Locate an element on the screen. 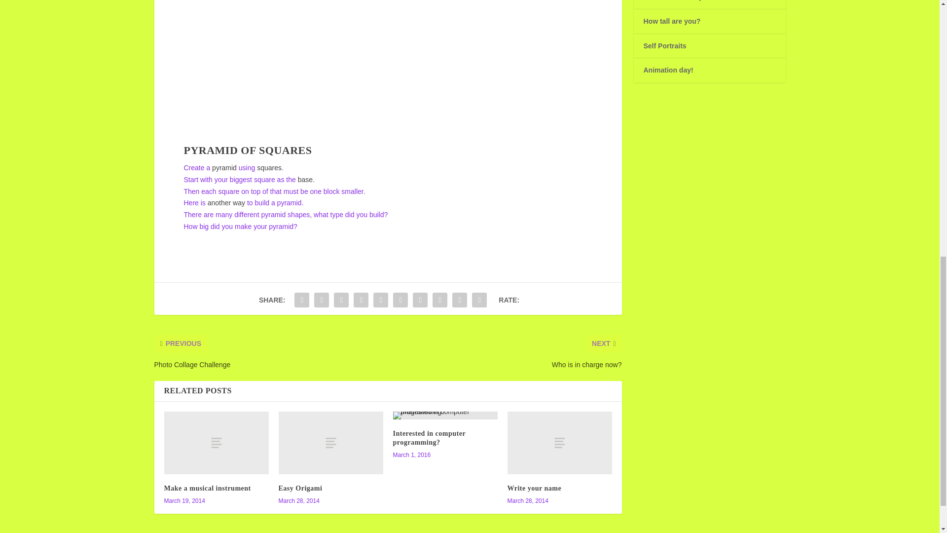 The height and width of the screenshot is (533, 947). Make a musical instrument is located at coordinates (216, 443).